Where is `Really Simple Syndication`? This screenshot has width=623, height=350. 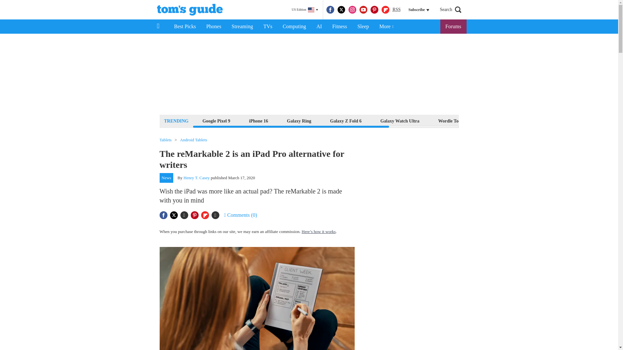
Really Simple Syndication is located at coordinates (397, 9).